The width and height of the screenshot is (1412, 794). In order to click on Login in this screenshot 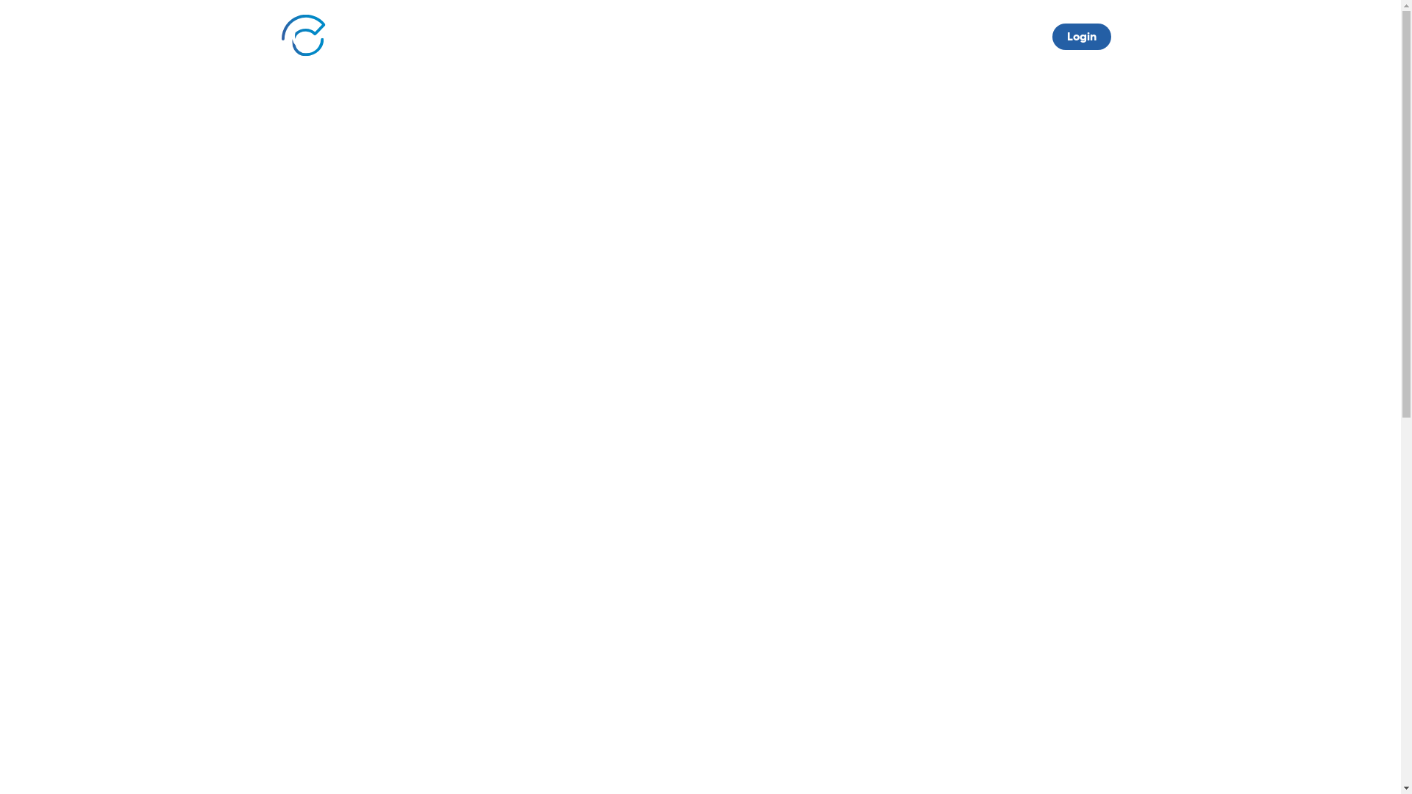, I will do `click(1081, 37)`.